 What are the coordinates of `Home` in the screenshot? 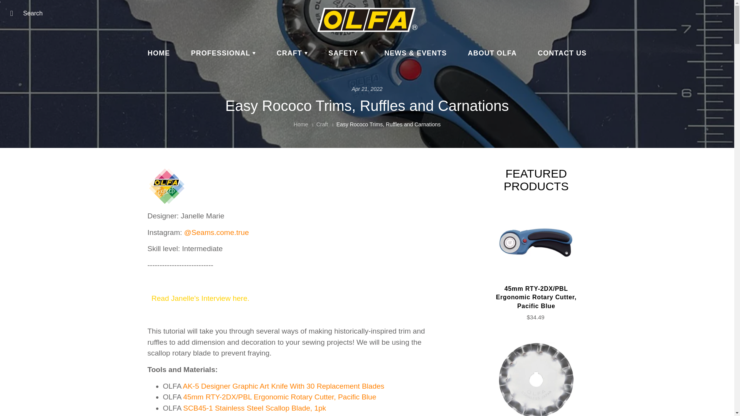 It's located at (301, 124).